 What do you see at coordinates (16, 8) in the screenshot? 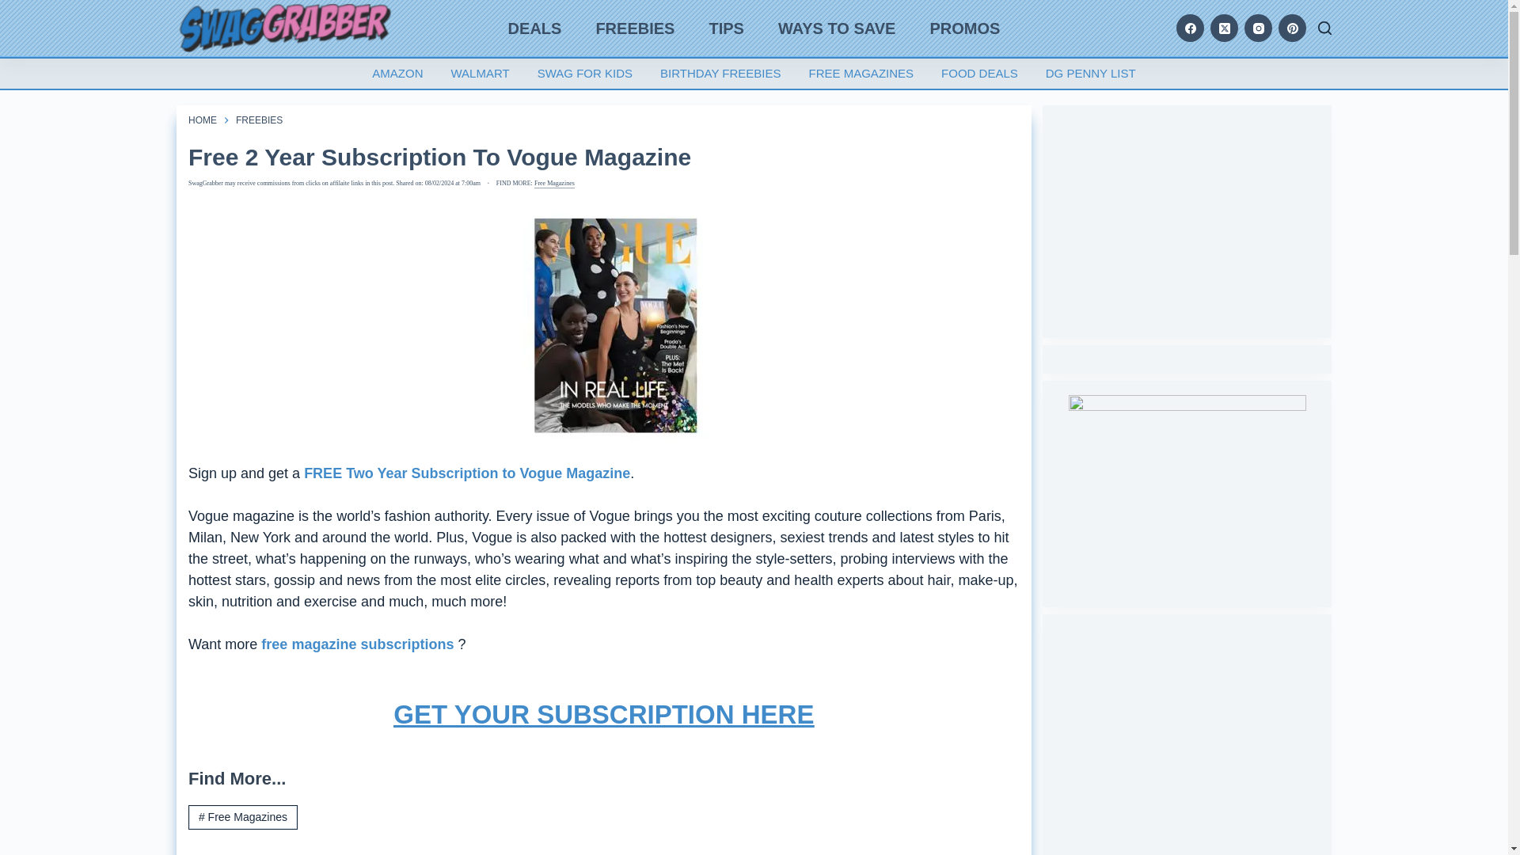
I see `Skip to content` at bounding box center [16, 8].